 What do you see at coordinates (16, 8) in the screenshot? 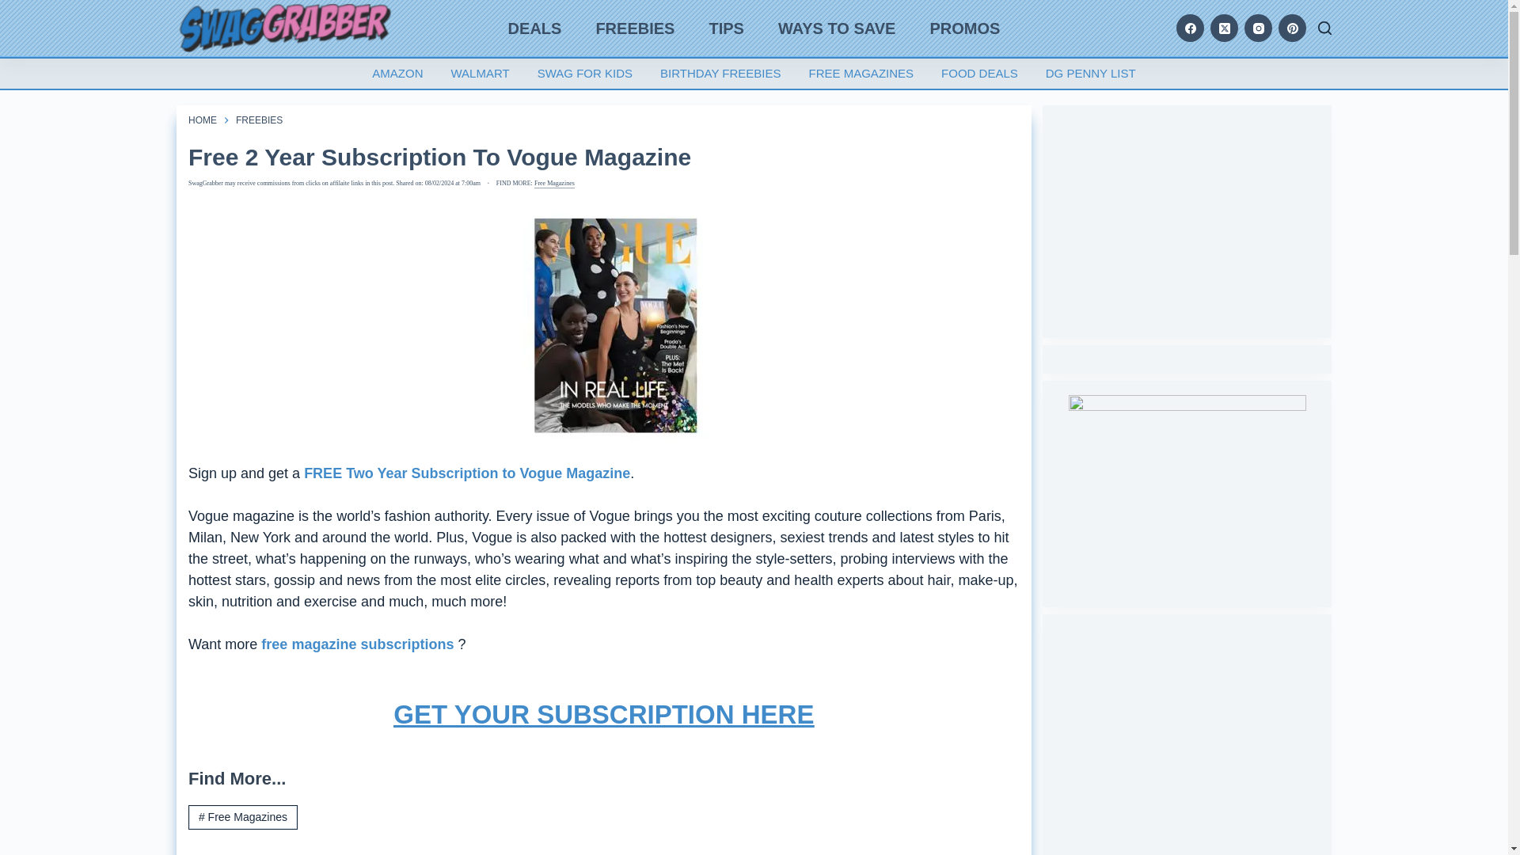
I see `Skip to content` at bounding box center [16, 8].